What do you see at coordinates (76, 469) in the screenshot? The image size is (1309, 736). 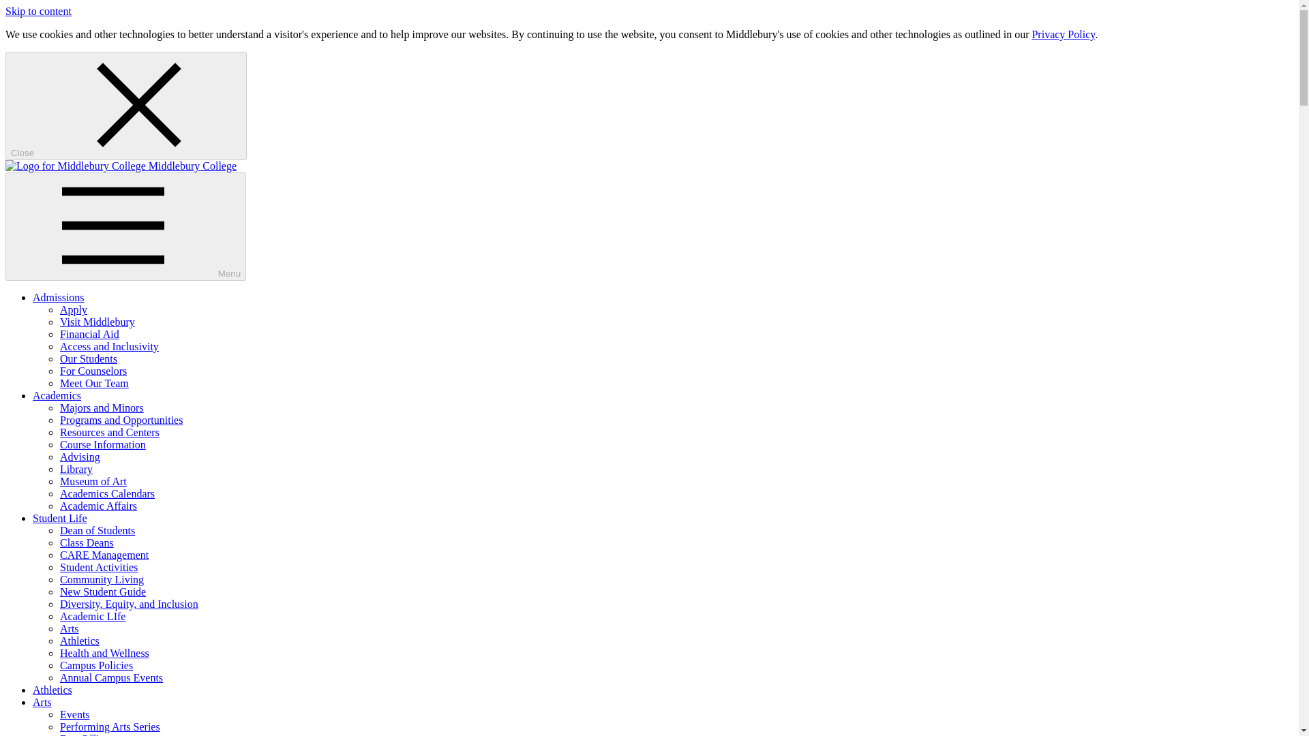 I see `Library` at bounding box center [76, 469].